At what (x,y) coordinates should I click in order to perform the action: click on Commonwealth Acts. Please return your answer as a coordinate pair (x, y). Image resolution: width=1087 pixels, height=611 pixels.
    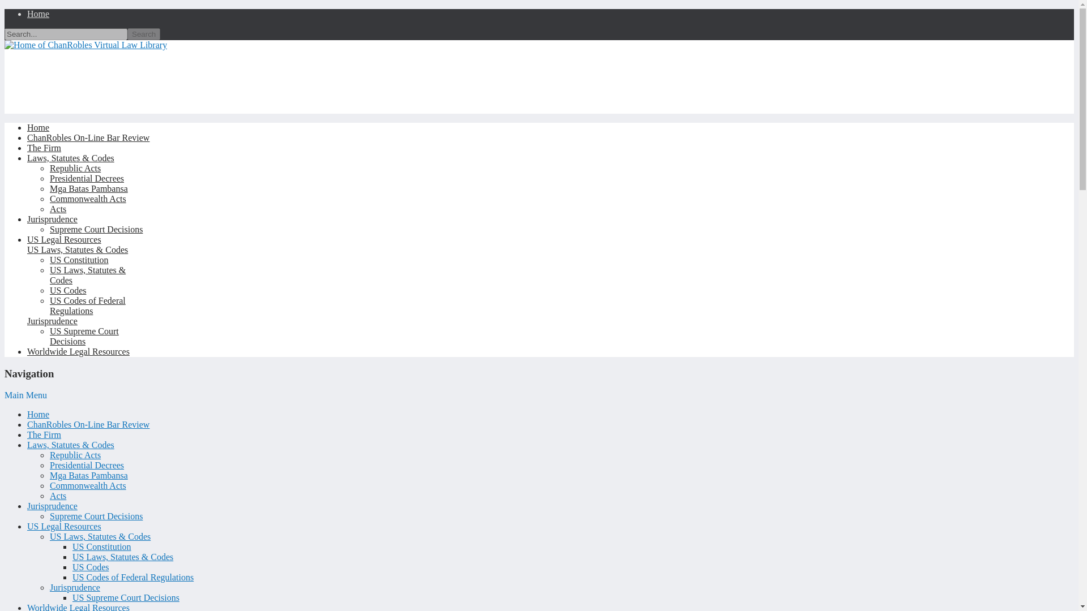
    Looking at the image, I should click on (88, 485).